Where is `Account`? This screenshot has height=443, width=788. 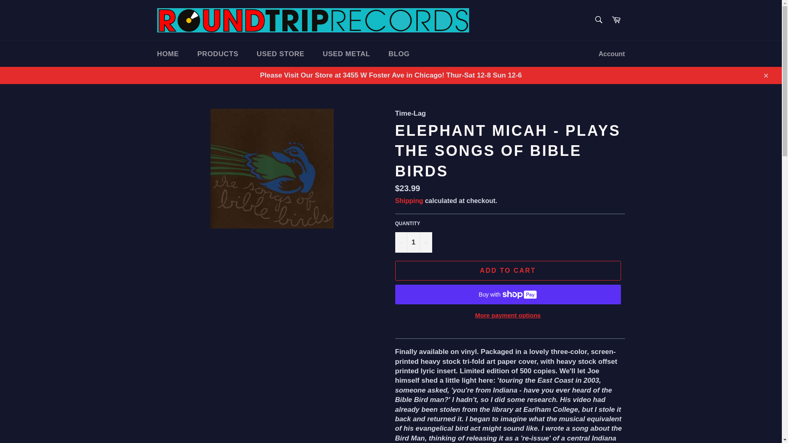 Account is located at coordinates (612, 54).